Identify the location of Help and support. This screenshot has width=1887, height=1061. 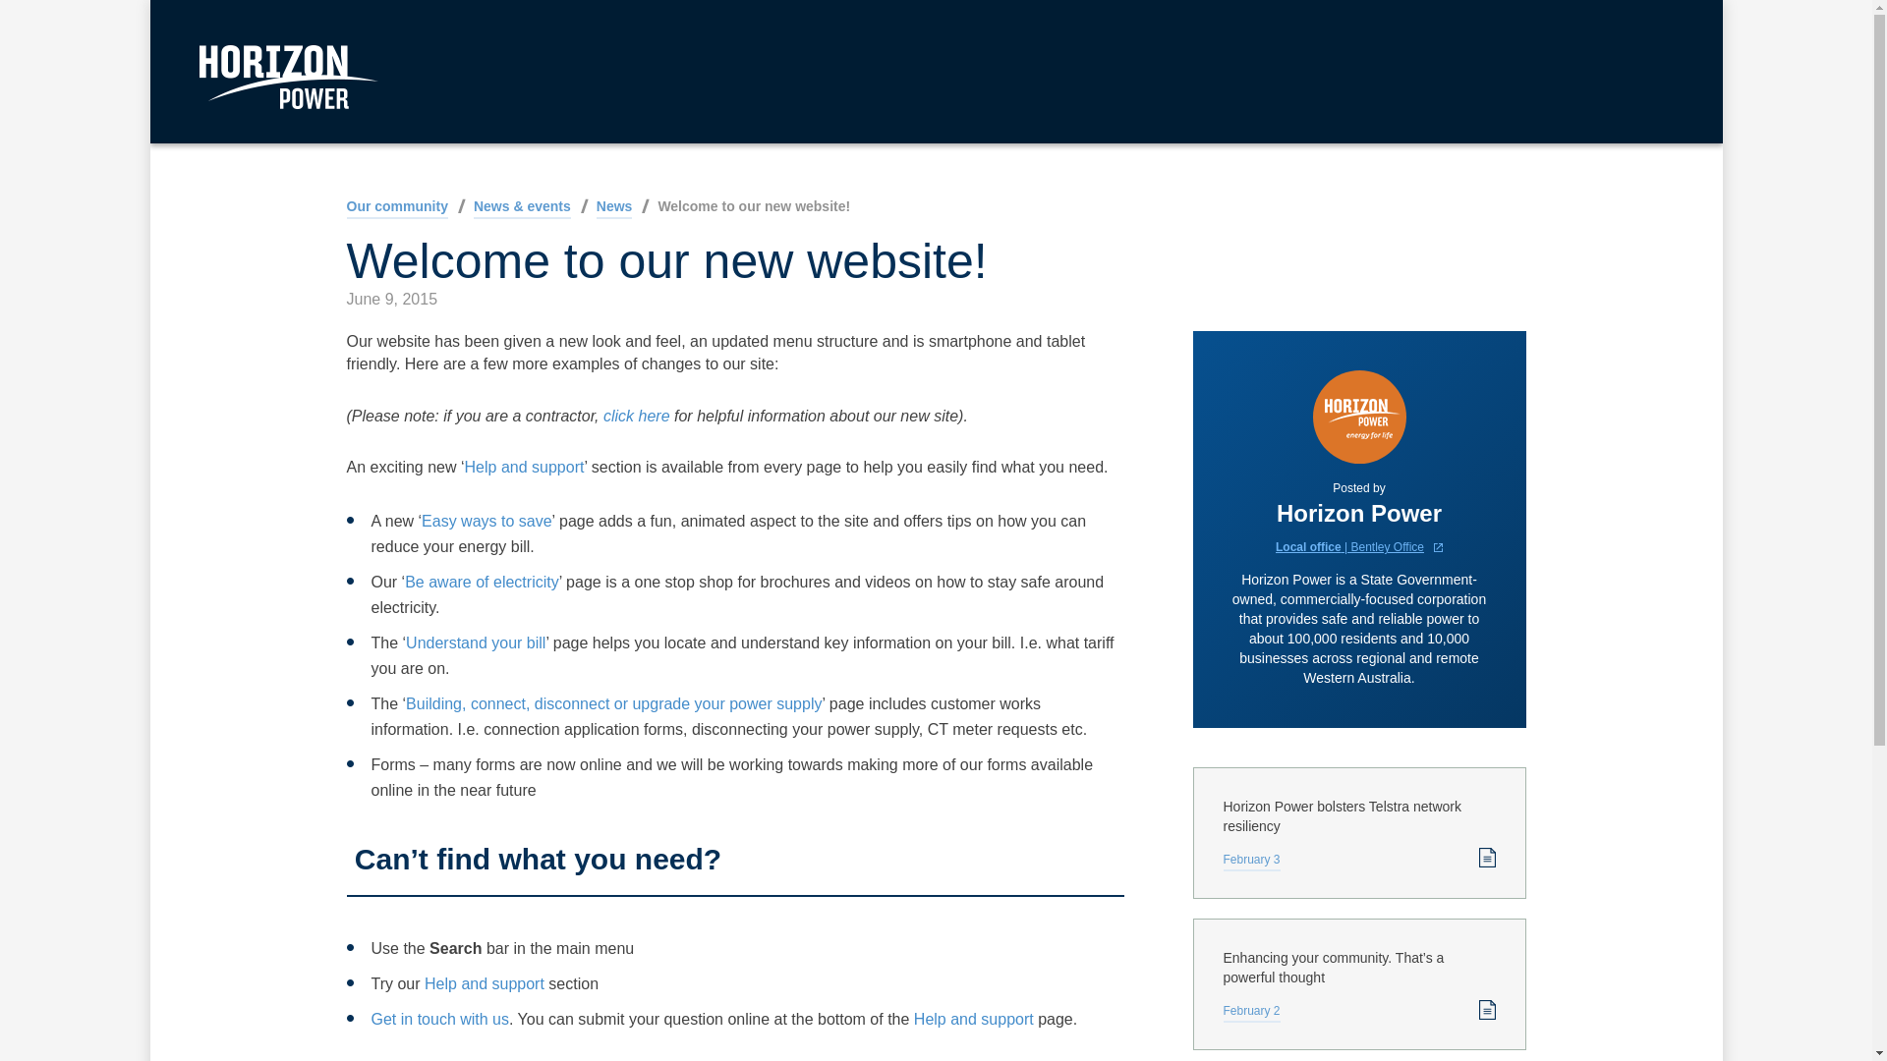
(485, 982).